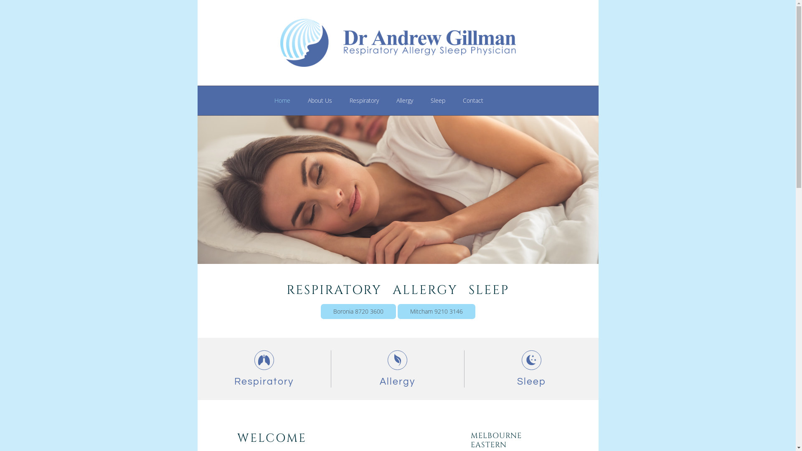 The image size is (802, 451). What do you see at coordinates (264, 369) in the screenshot?
I see `Respiratory` at bounding box center [264, 369].